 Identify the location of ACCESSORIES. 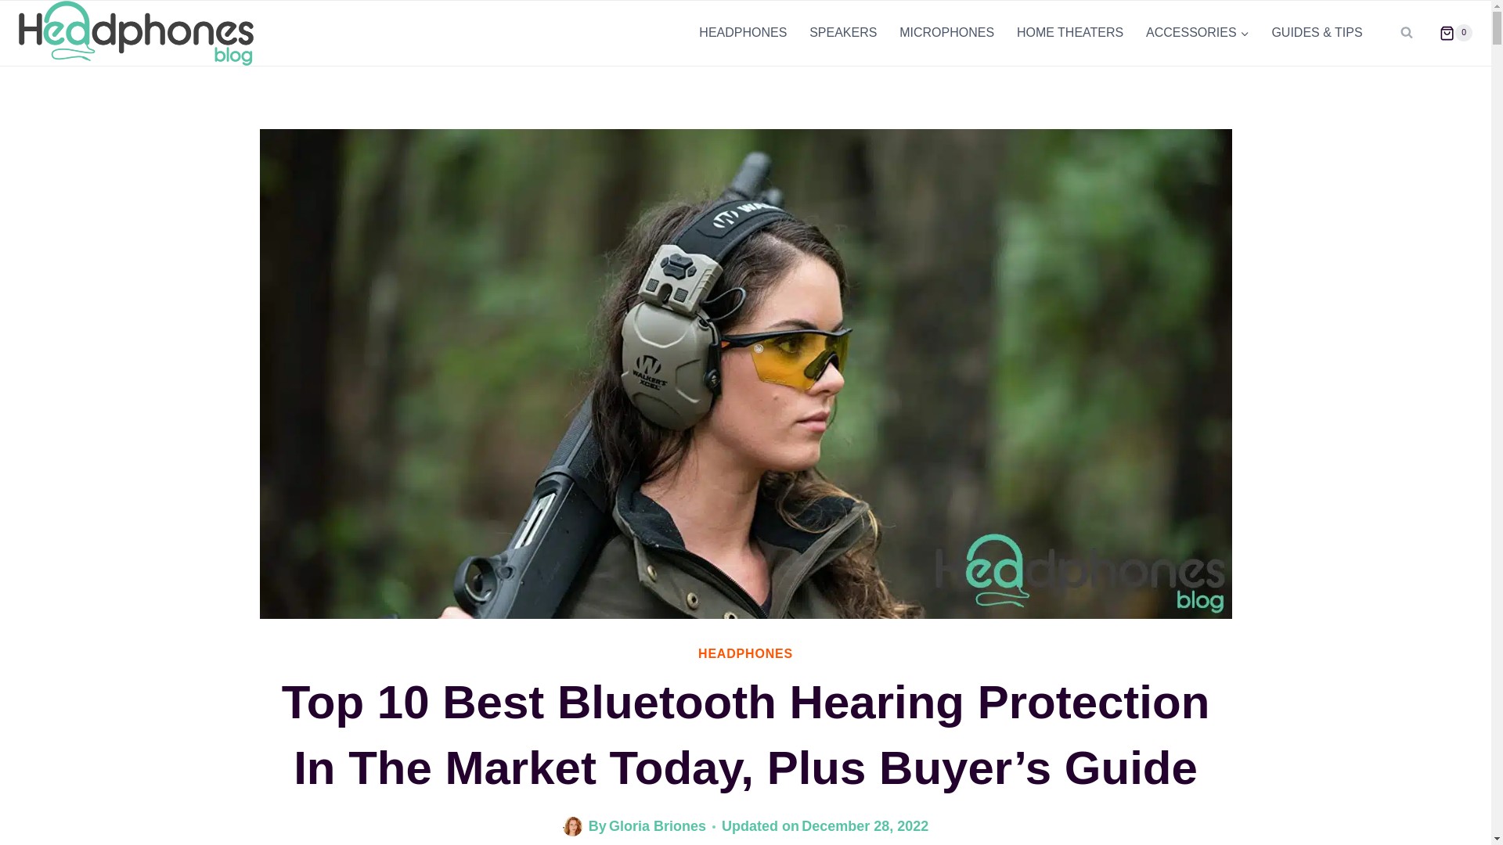
(1198, 33).